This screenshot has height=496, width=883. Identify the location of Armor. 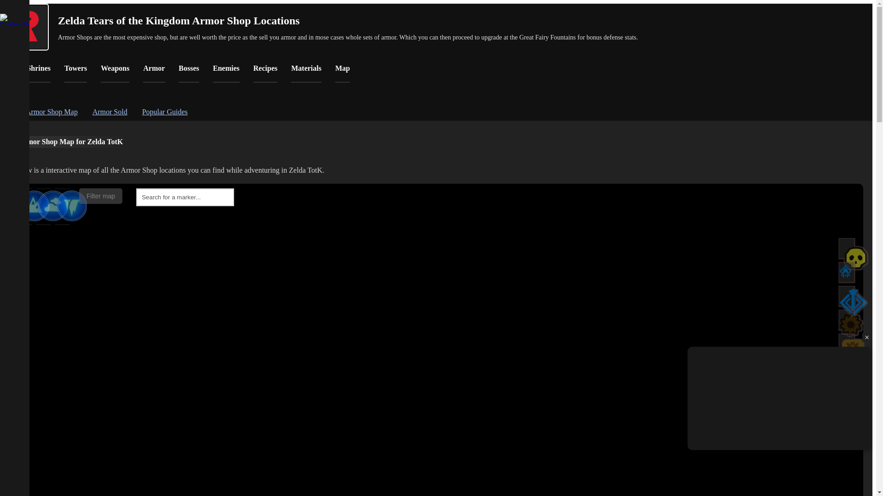
(154, 73).